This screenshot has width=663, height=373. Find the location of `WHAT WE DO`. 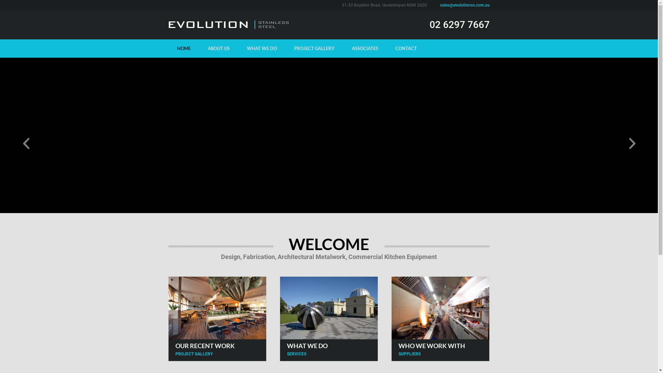

WHAT WE DO is located at coordinates (307, 346).